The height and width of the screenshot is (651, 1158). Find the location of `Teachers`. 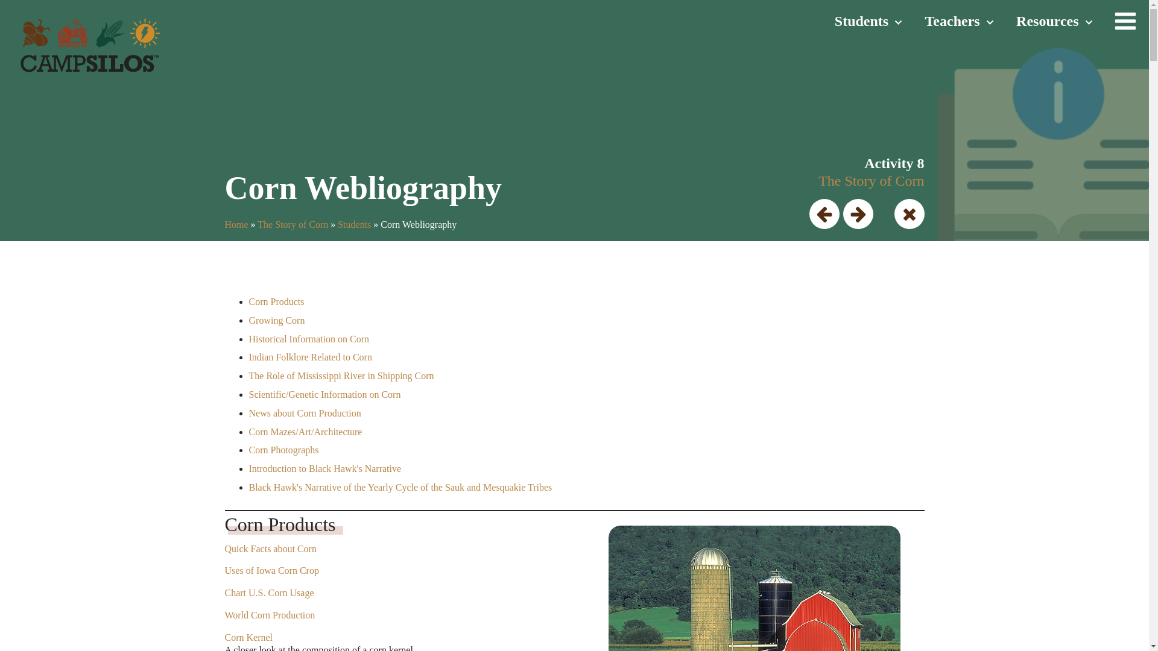

Teachers is located at coordinates (959, 22).